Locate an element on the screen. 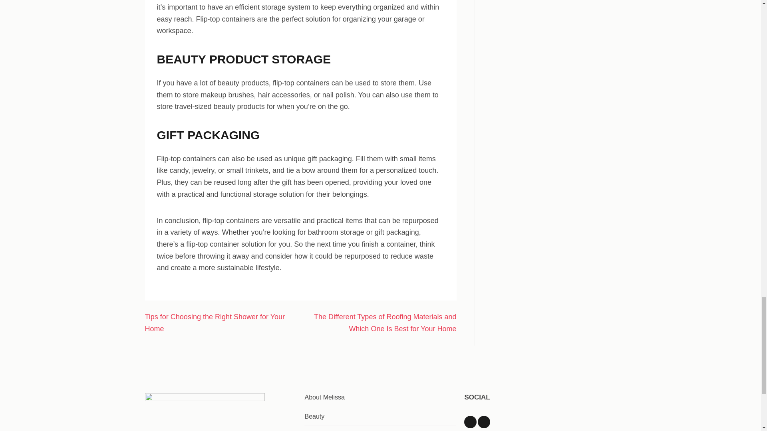 The image size is (767, 431). Tips for Choosing the Right Shower for Your Home is located at coordinates (215, 322).